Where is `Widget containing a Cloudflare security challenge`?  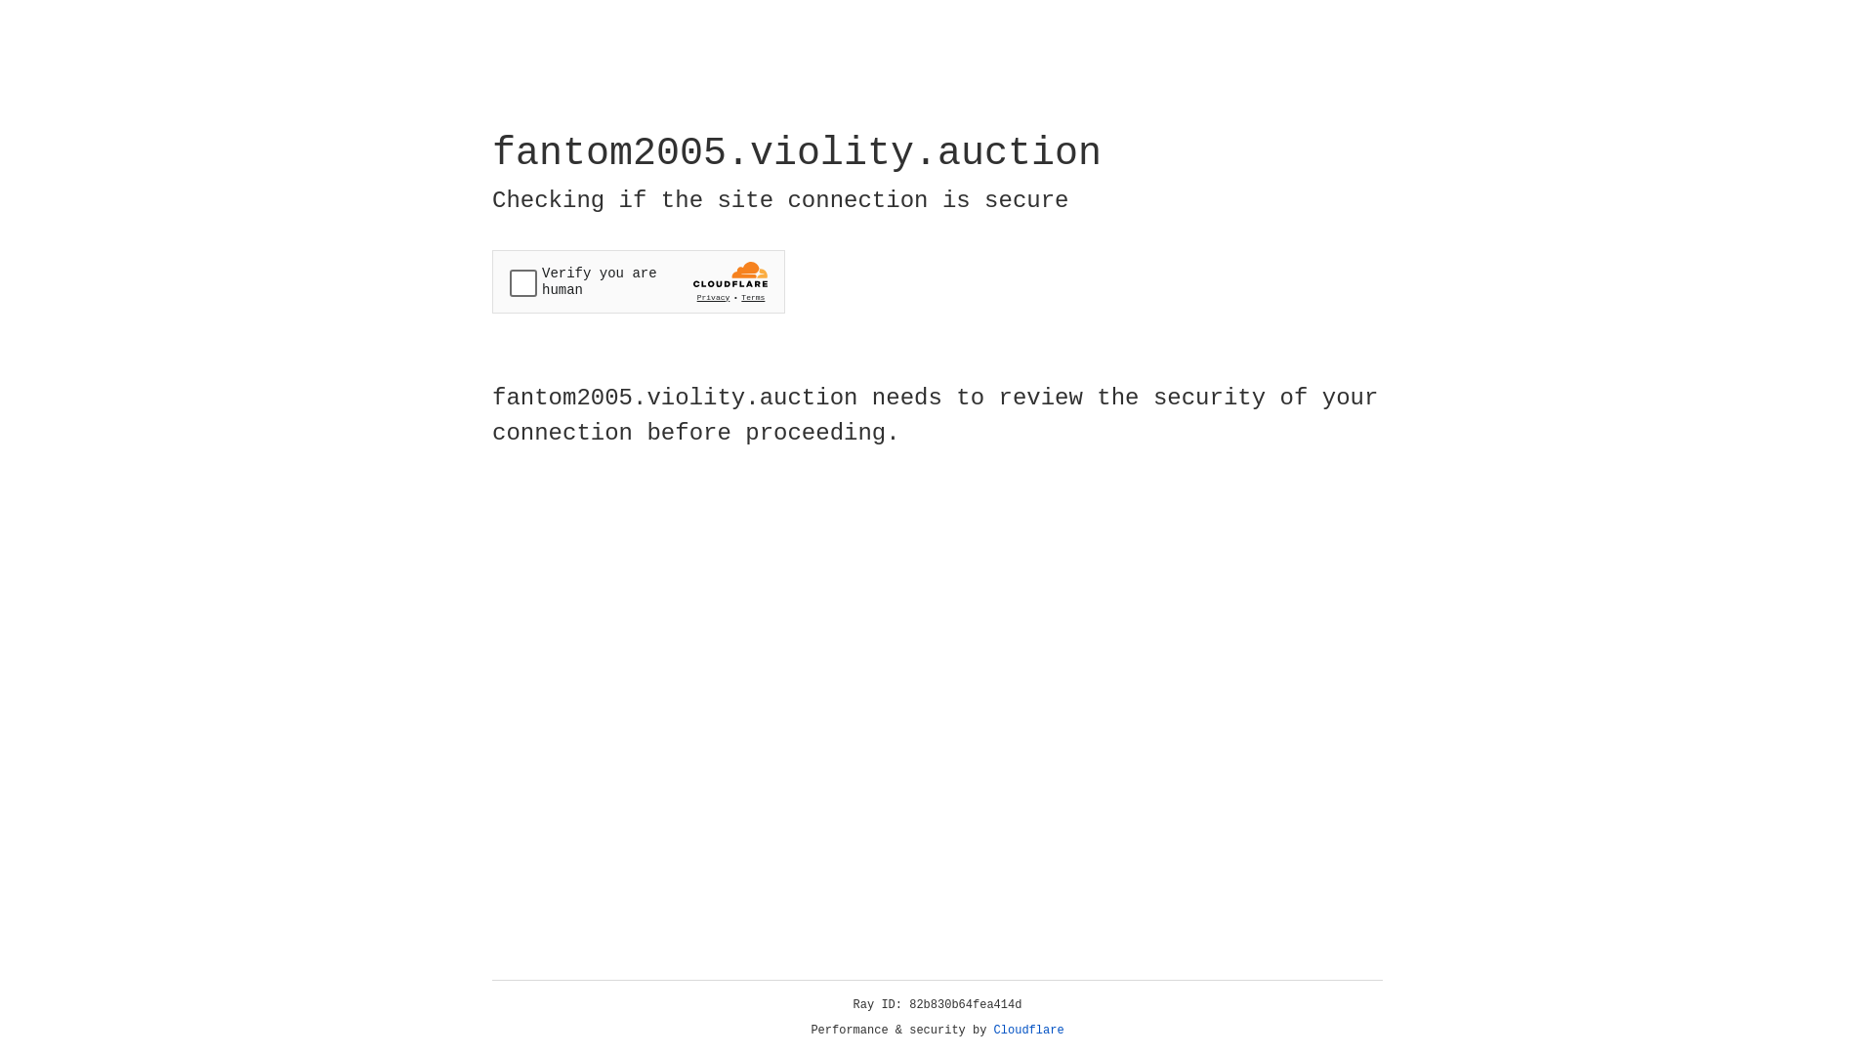 Widget containing a Cloudflare security challenge is located at coordinates (639, 281).